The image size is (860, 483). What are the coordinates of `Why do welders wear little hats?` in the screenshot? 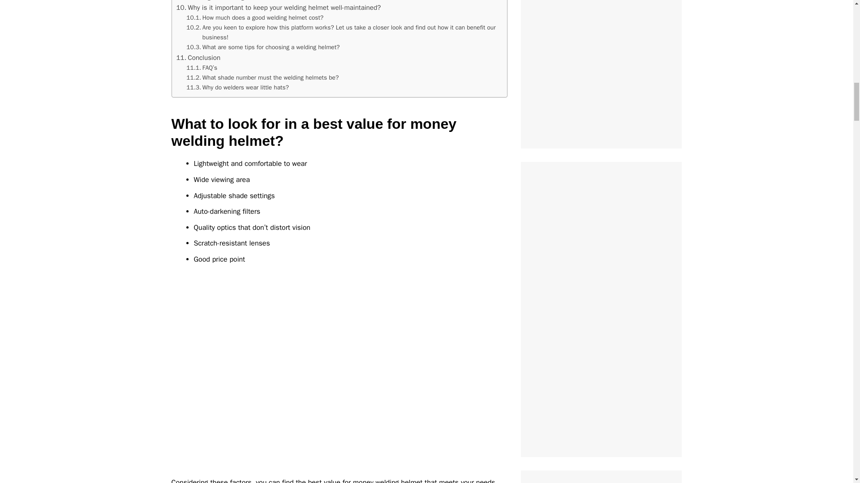 It's located at (237, 88).